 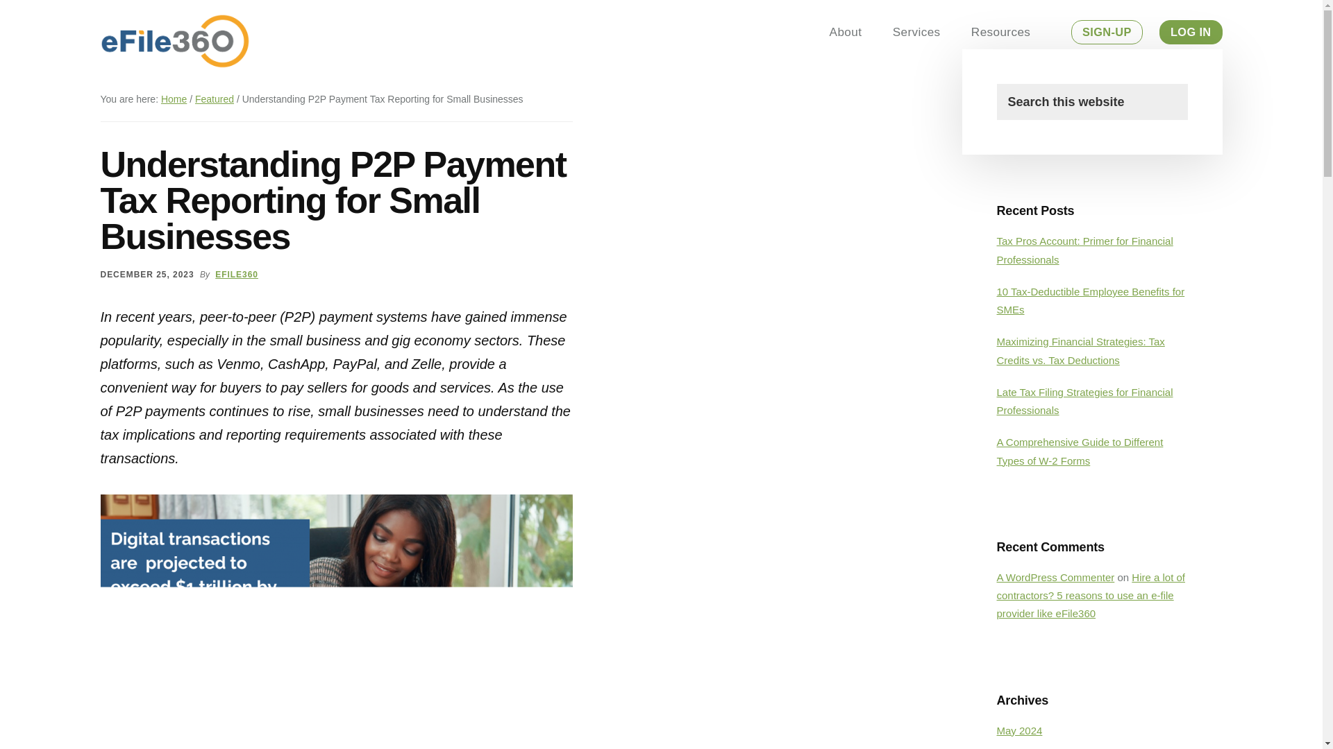 I want to click on Home, so click(x=174, y=98).